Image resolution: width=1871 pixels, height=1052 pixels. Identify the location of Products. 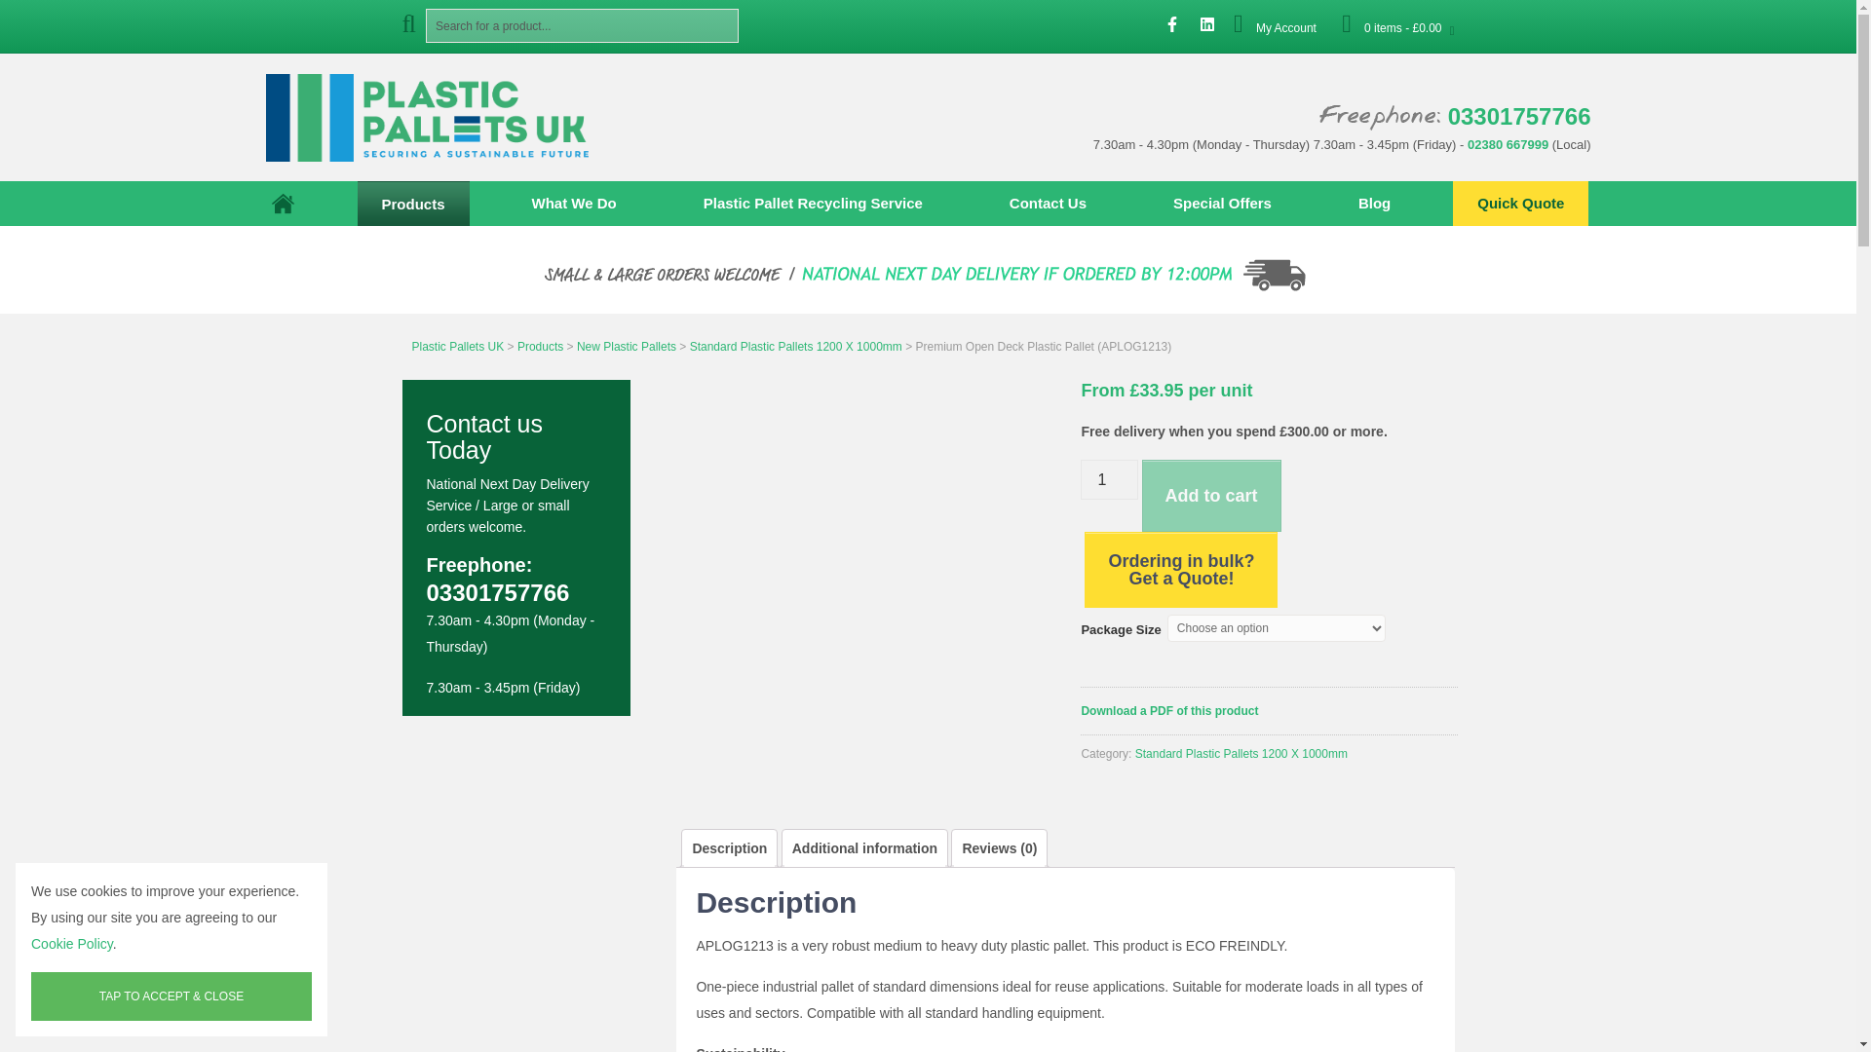
(413, 203).